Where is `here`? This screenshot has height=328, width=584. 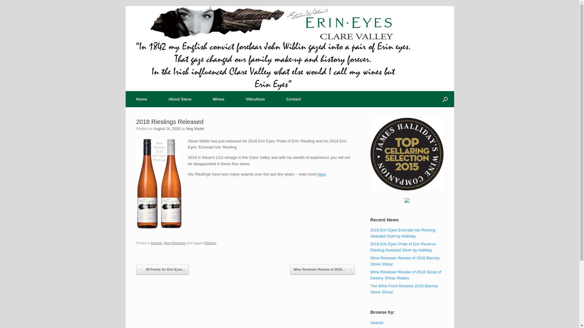
here is located at coordinates (322, 174).